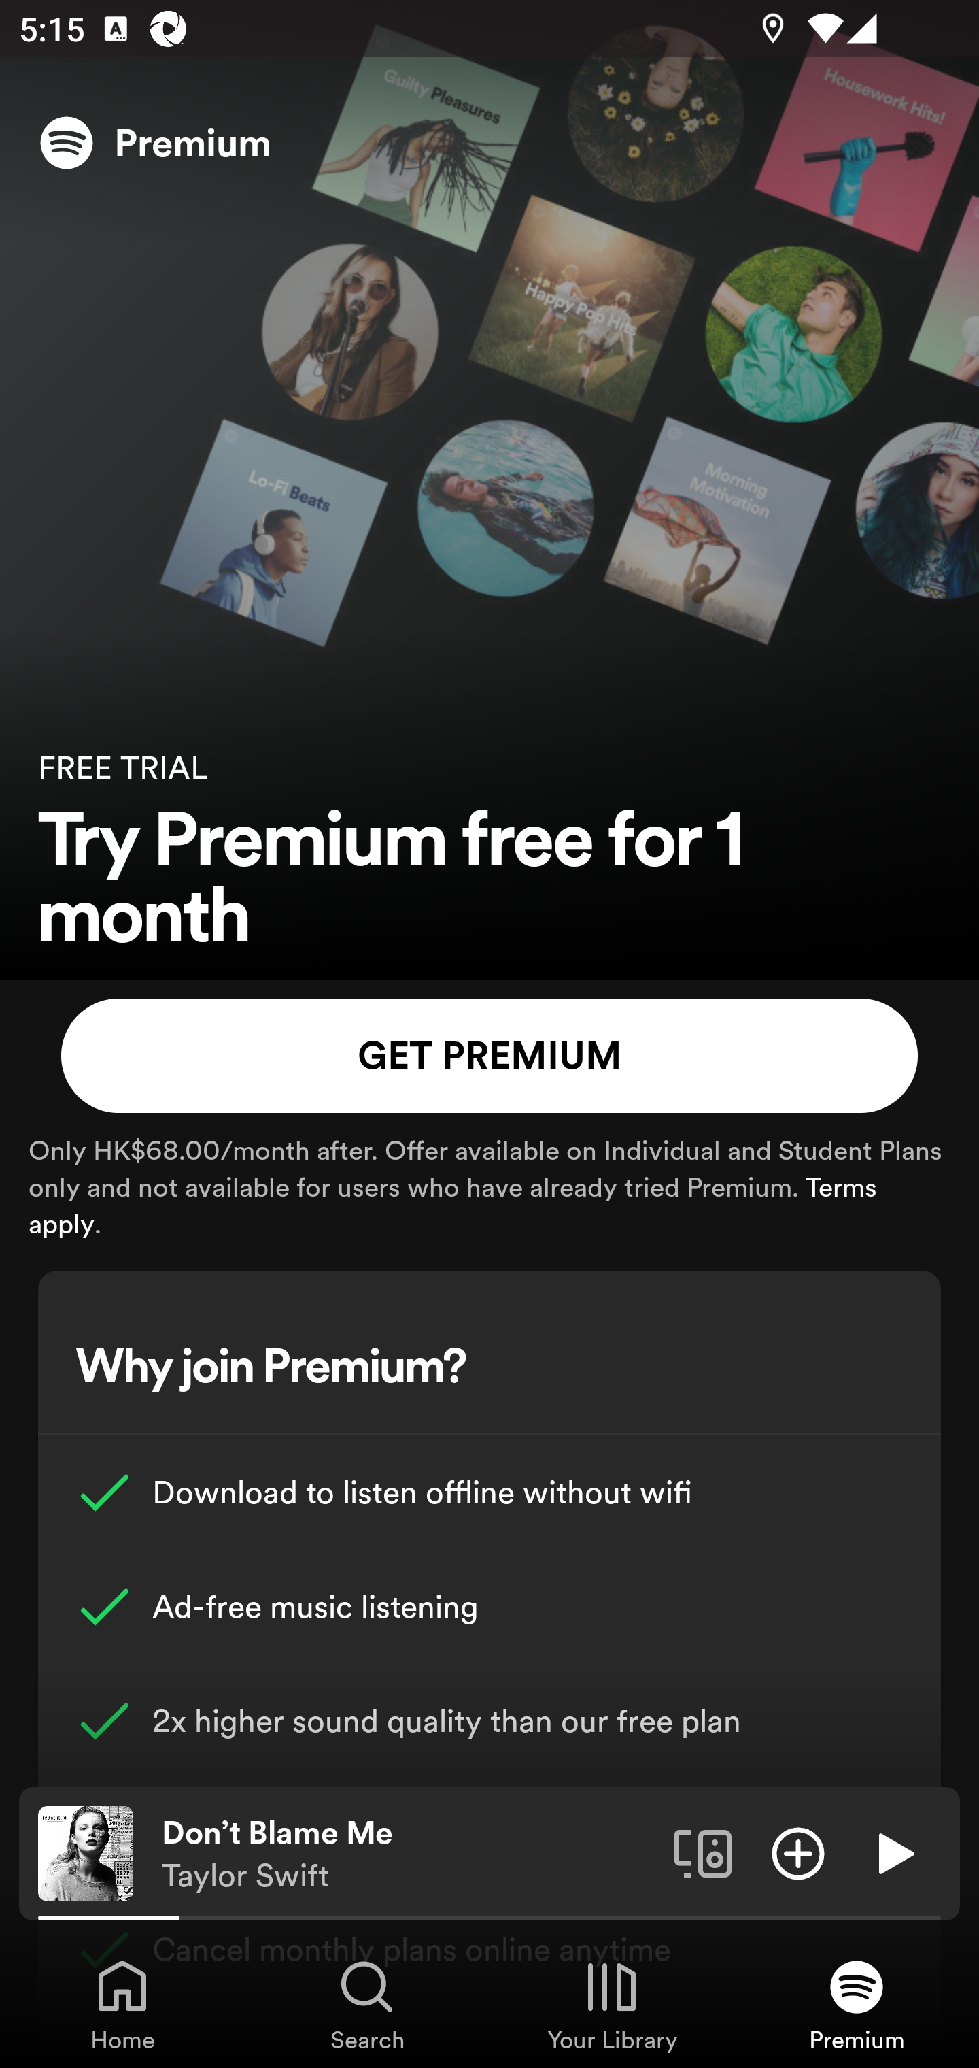  Describe the element at coordinates (86, 1852) in the screenshot. I see `The cover art of the currently playing track` at that location.